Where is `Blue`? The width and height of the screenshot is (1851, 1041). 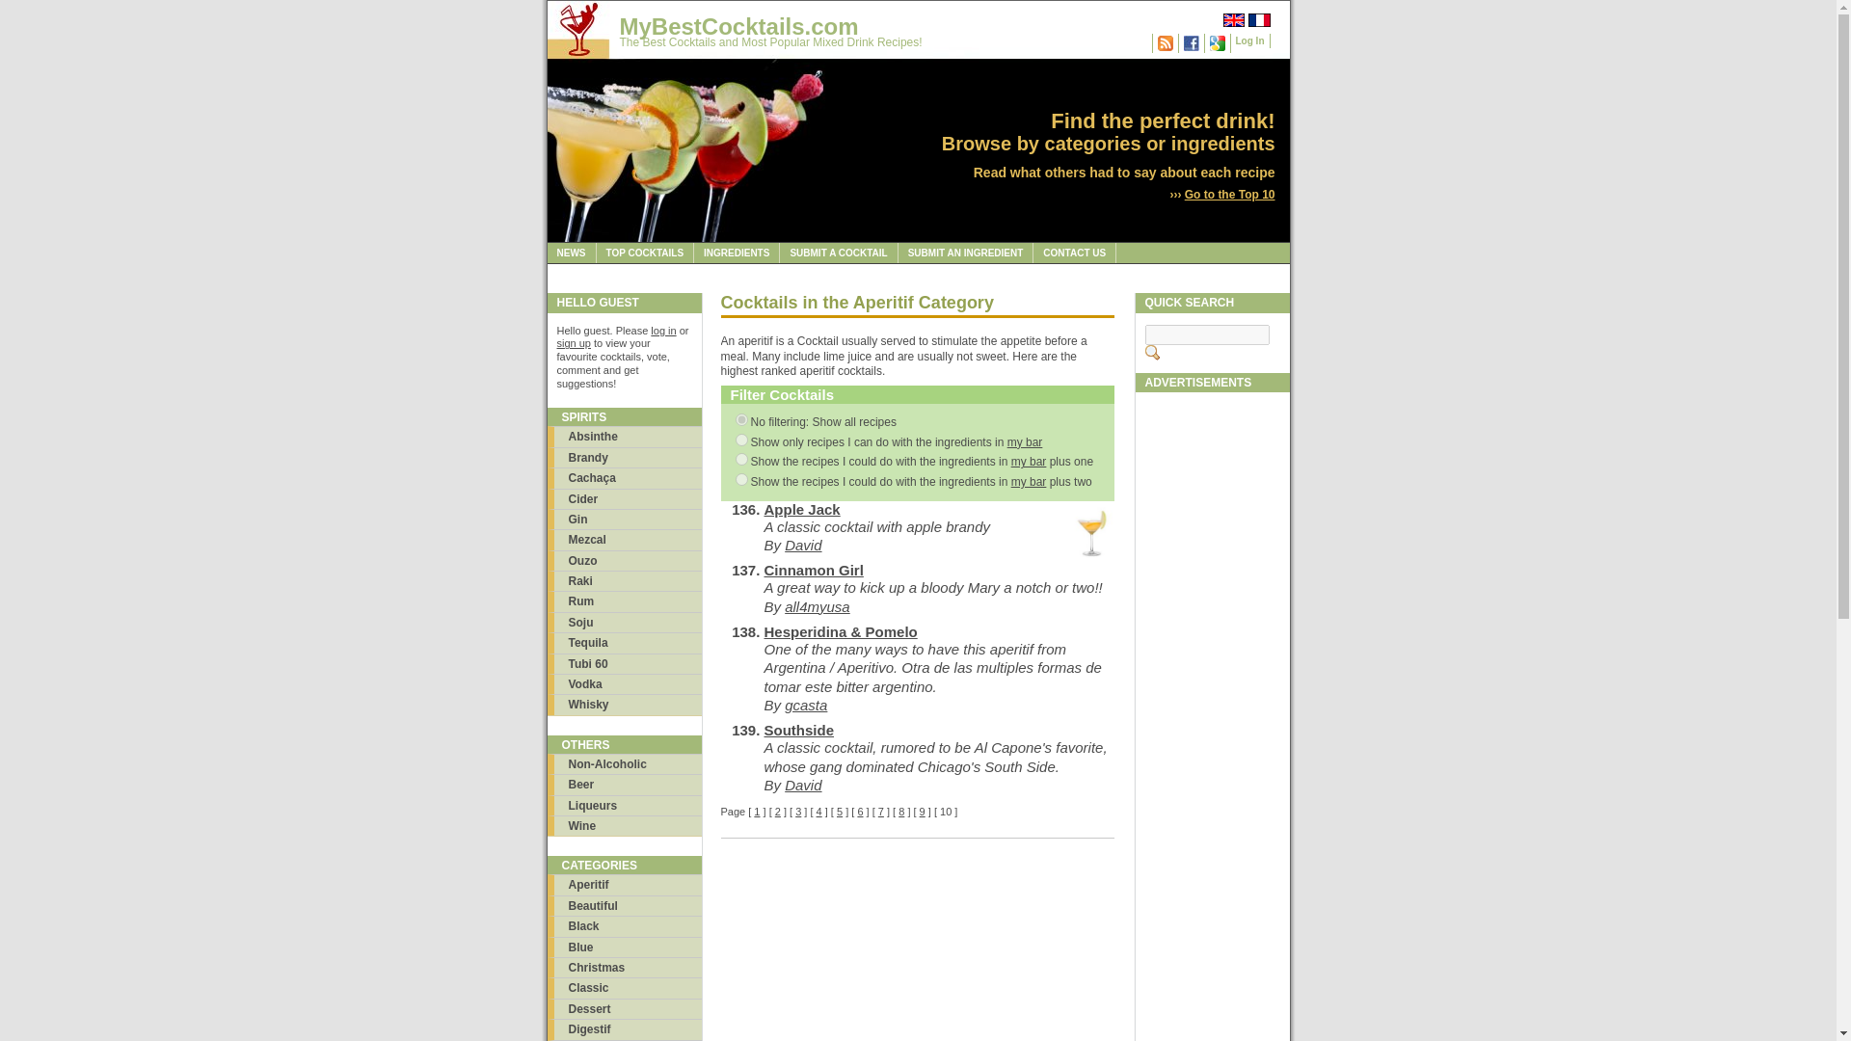 Blue is located at coordinates (625, 947).